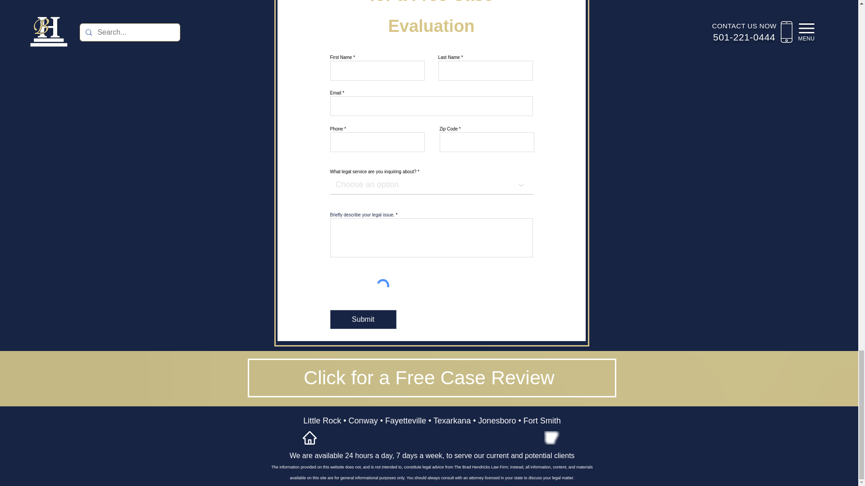 Image resolution: width=865 pixels, height=486 pixels. What do you see at coordinates (405, 420) in the screenshot?
I see `Fayetteville` at bounding box center [405, 420].